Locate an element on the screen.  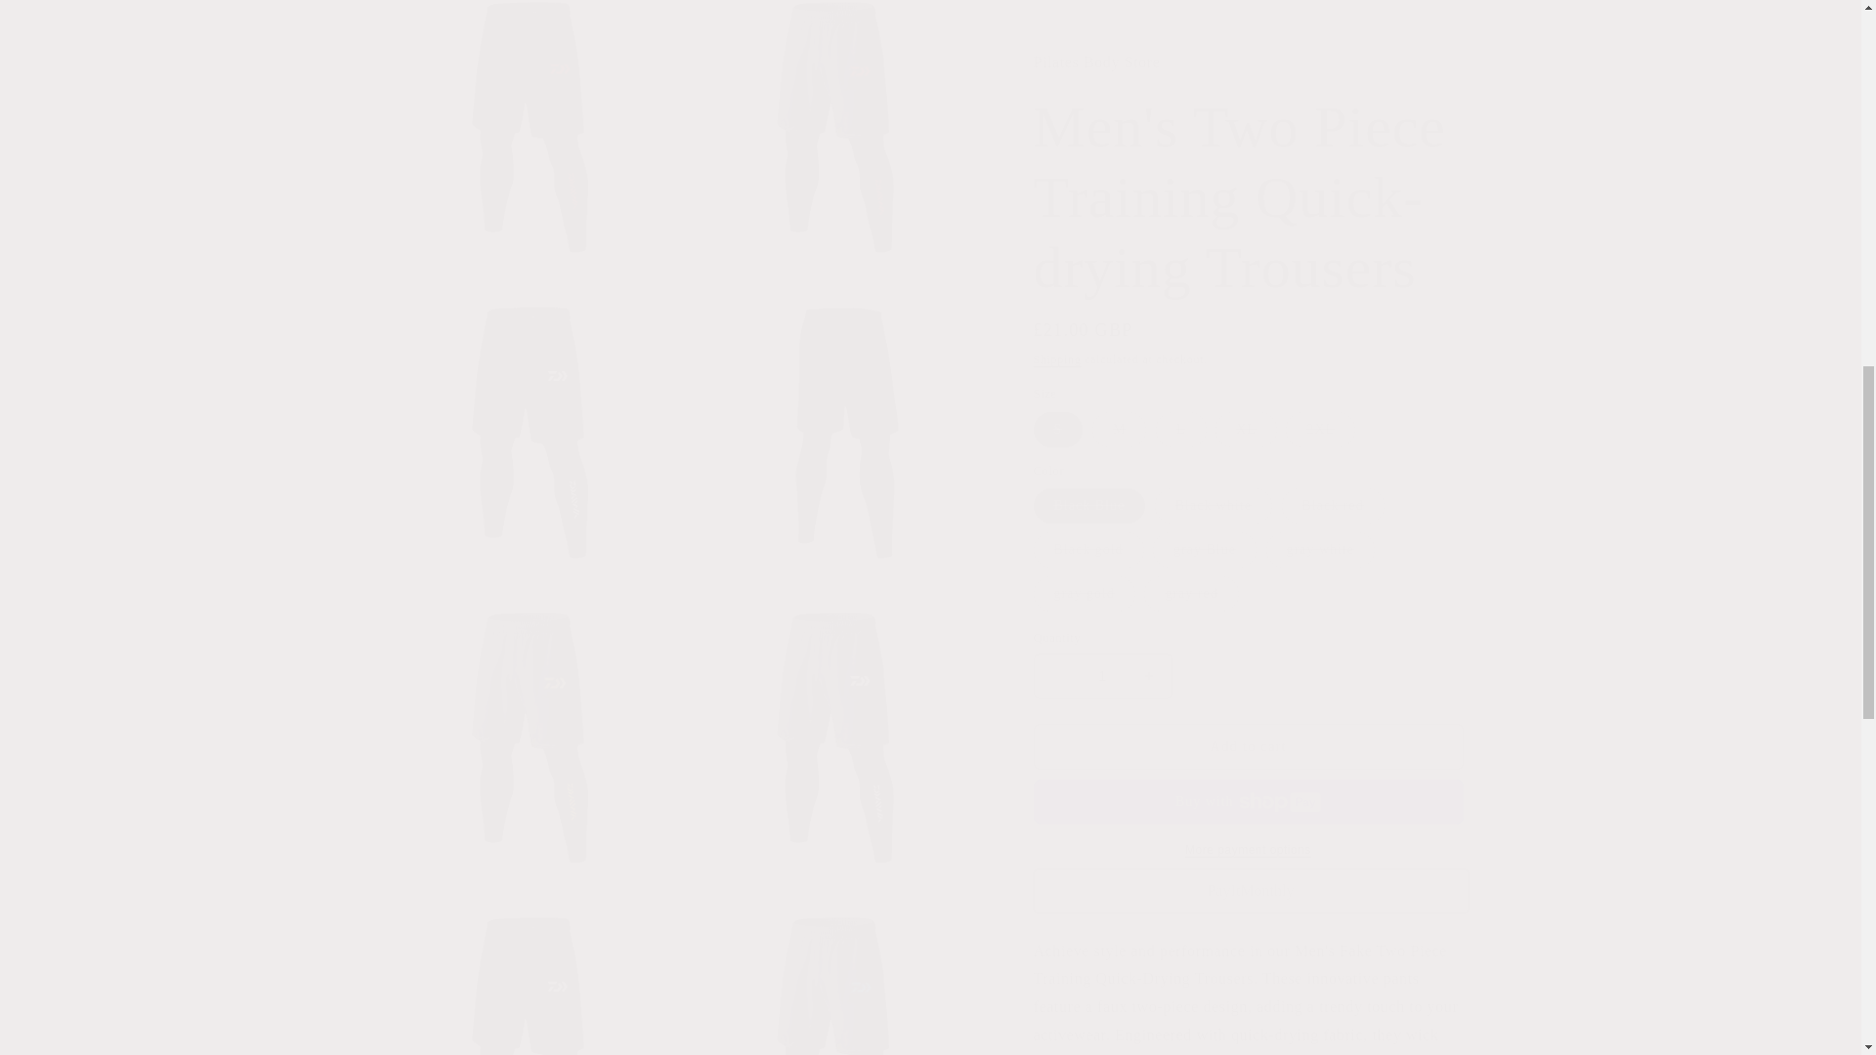
Open media 4 in modal is located at coordinates (535, 124).